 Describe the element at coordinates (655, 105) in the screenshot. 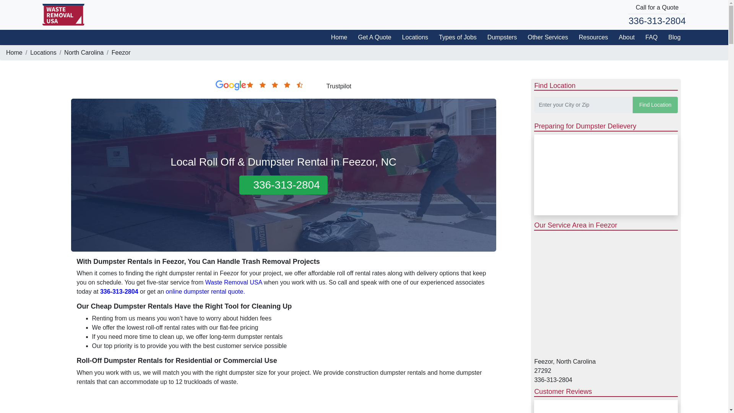

I see `Find Location` at that location.